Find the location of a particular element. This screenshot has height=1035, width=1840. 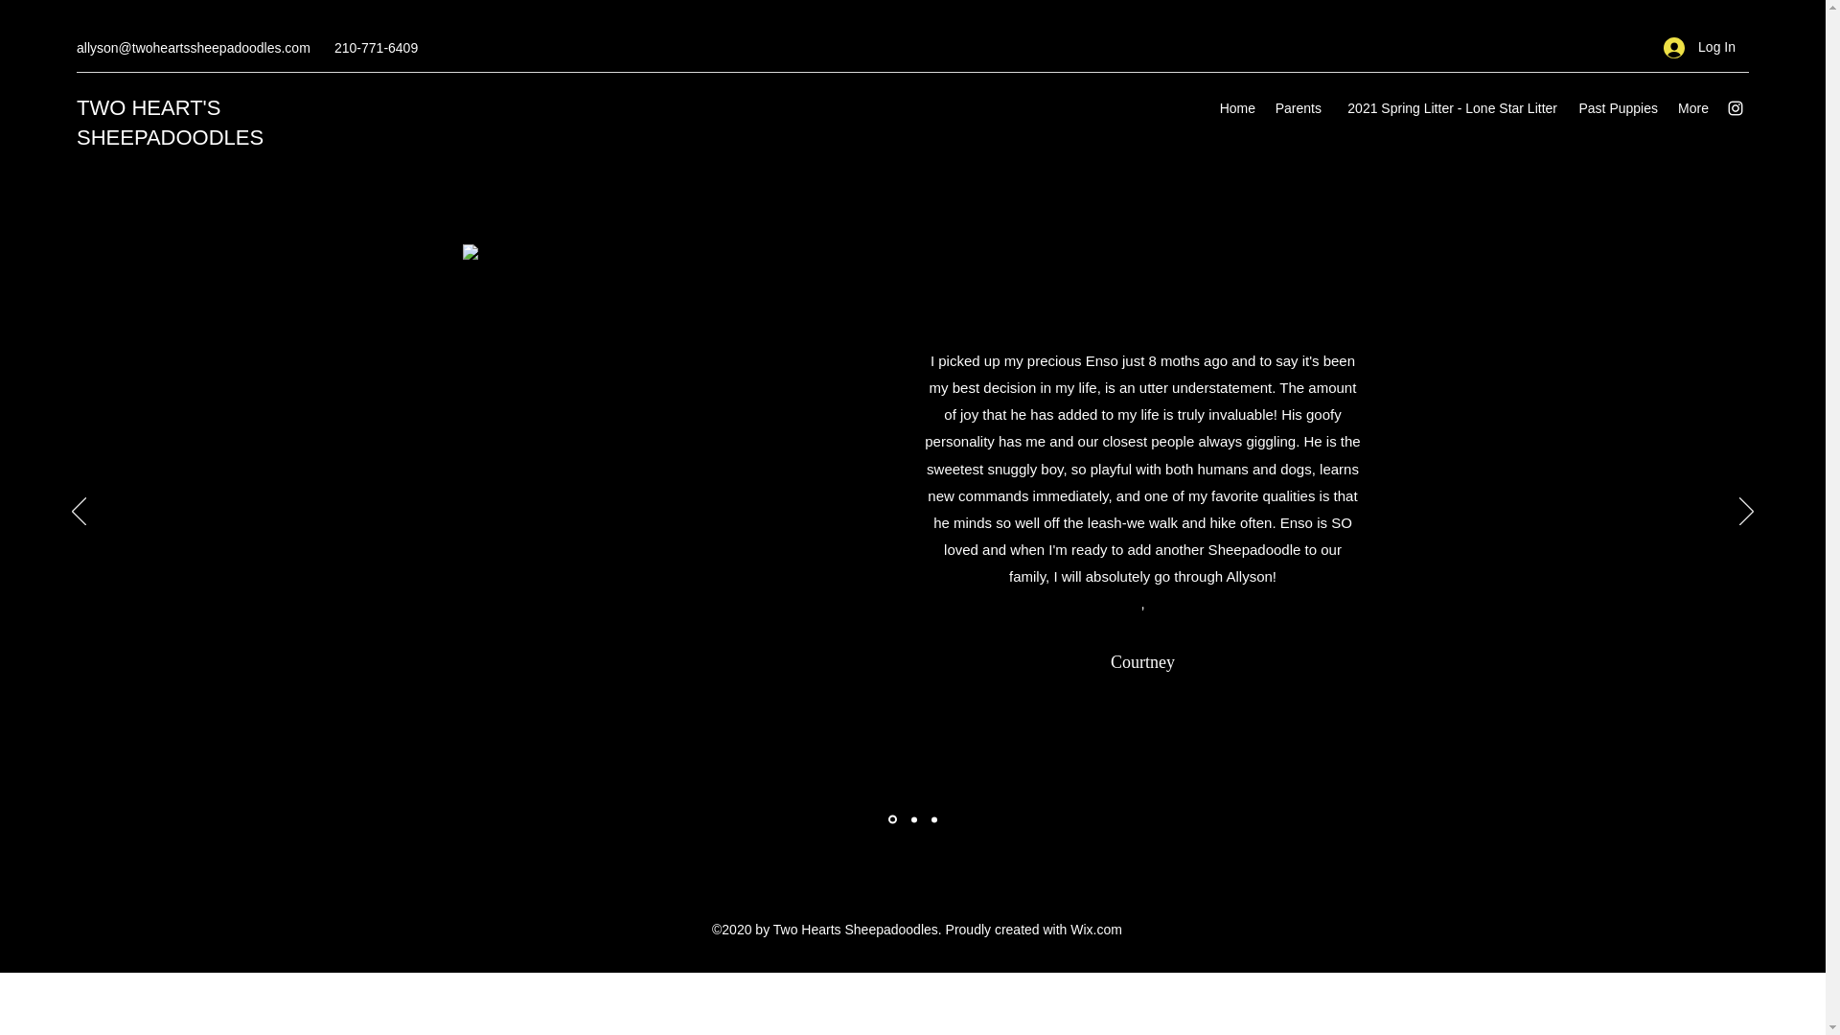

2021 Spring Litter - Lone Star Litter is located at coordinates (1449, 108).